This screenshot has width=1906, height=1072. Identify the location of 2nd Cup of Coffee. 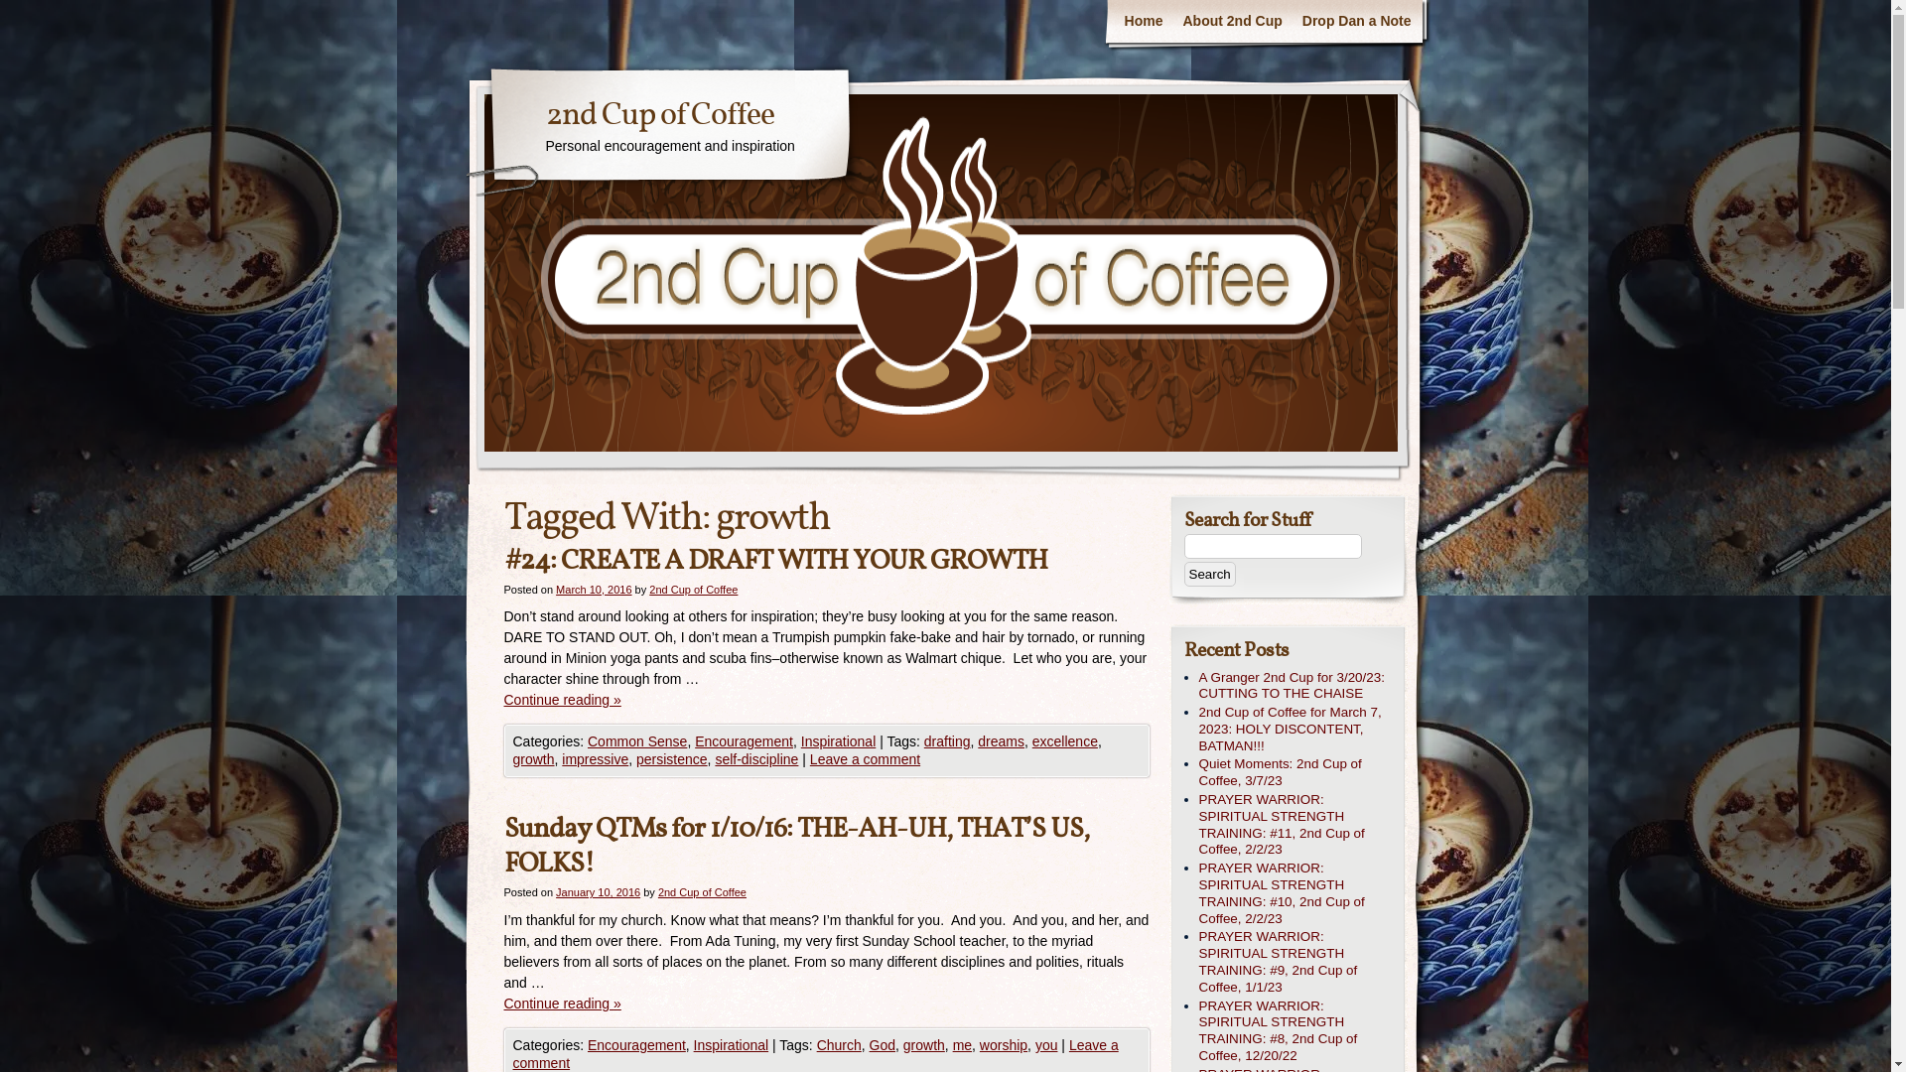
(660, 116).